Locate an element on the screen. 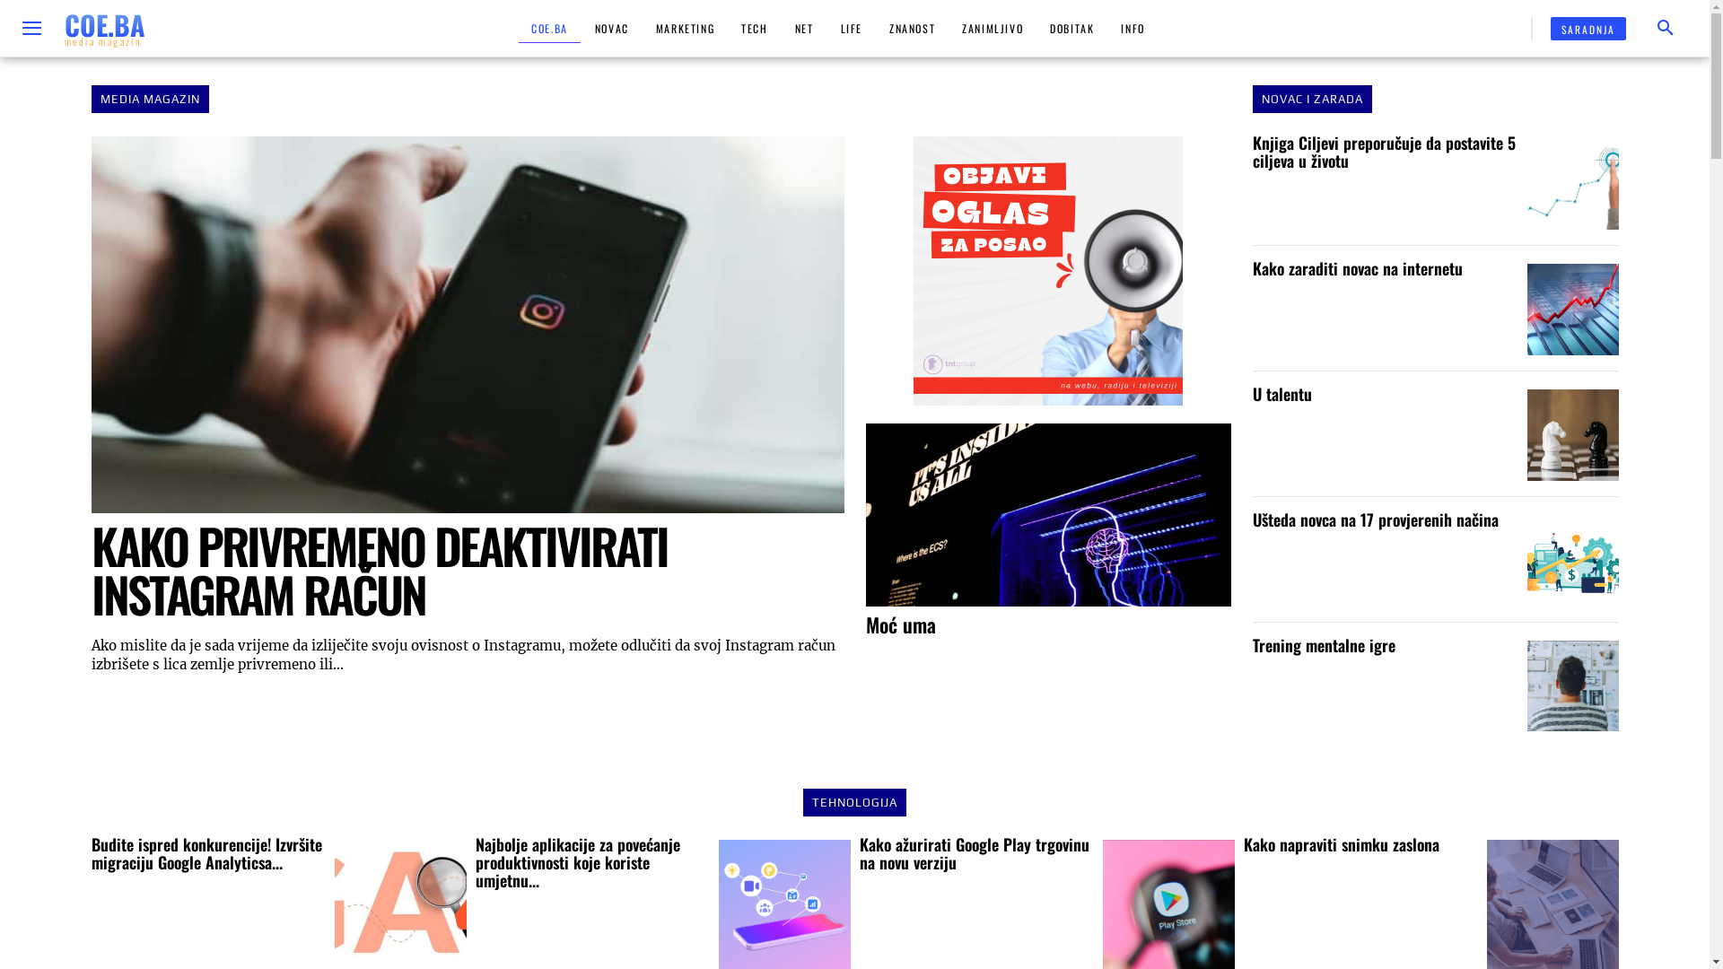 This screenshot has height=969, width=1723. Kako zaraditi novac na internetu is located at coordinates (1358, 267).